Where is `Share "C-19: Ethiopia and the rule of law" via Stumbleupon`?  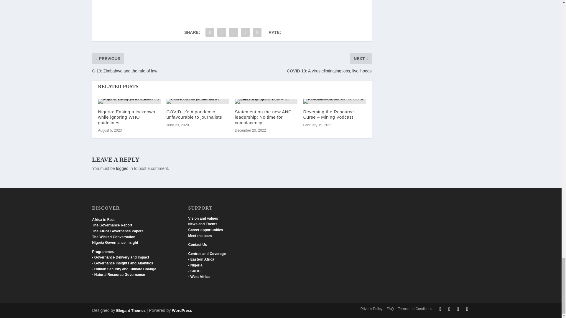 Share "C-19: Ethiopia and the rule of law" via Stumbleupon is located at coordinates (245, 32).